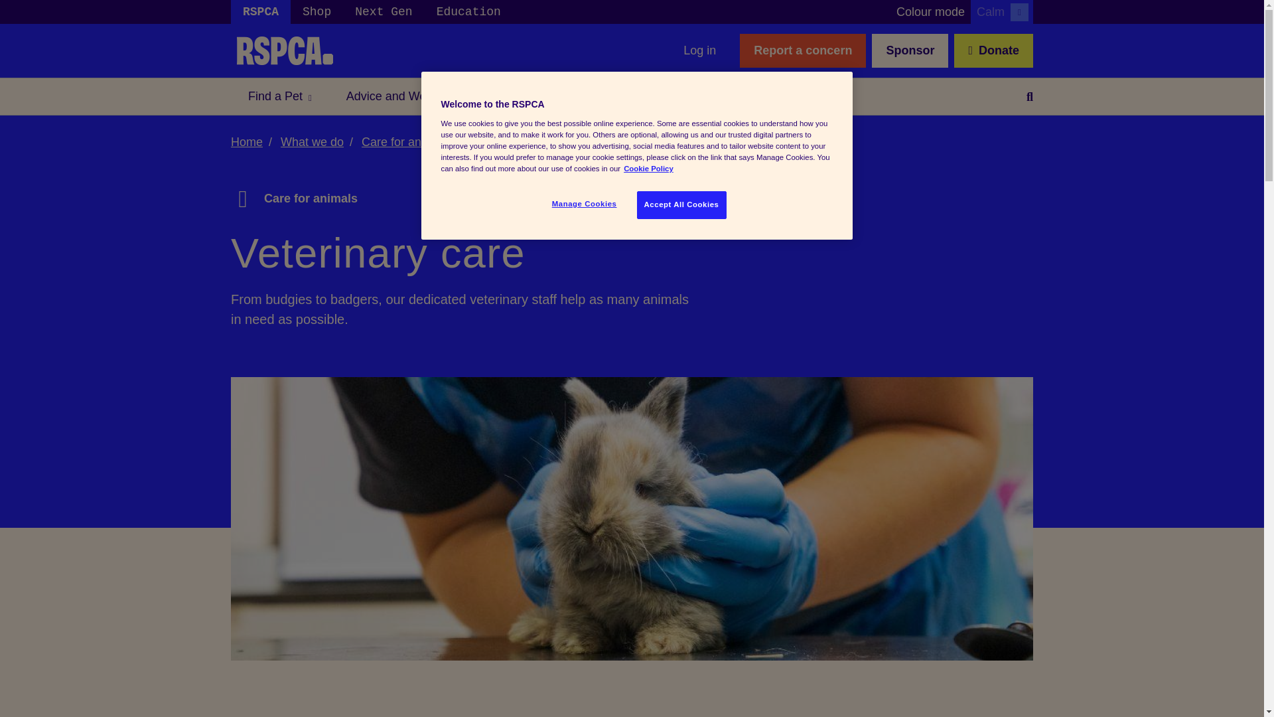 The height and width of the screenshot is (717, 1274). What do you see at coordinates (699, 50) in the screenshot?
I see `Login` at bounding box center [699, 50].